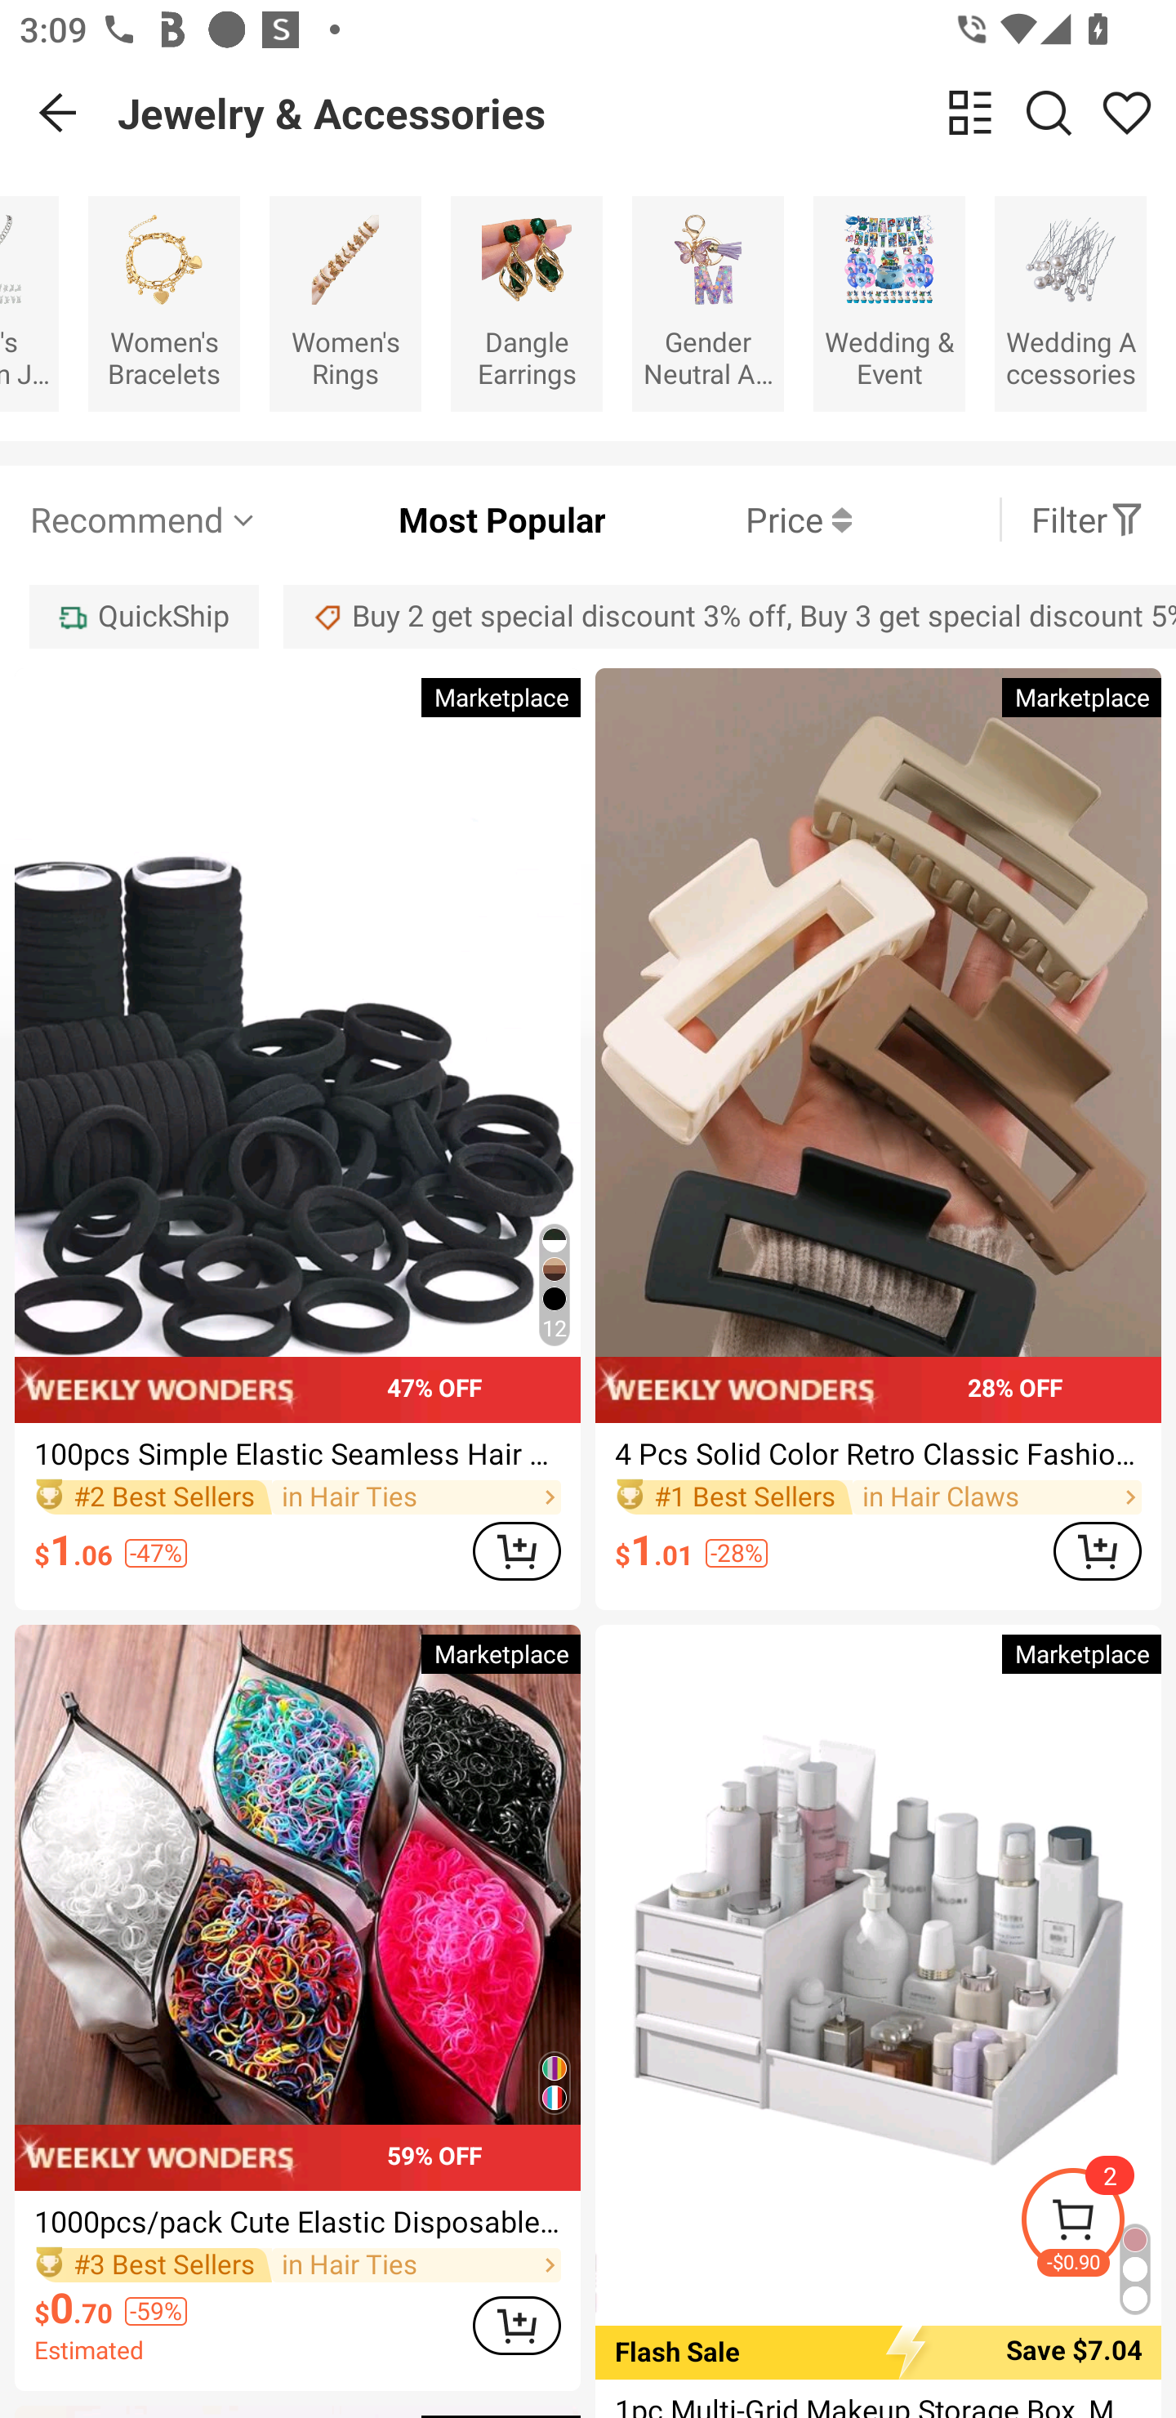  I want to click on Dangle Earrings, so click(526, 303).